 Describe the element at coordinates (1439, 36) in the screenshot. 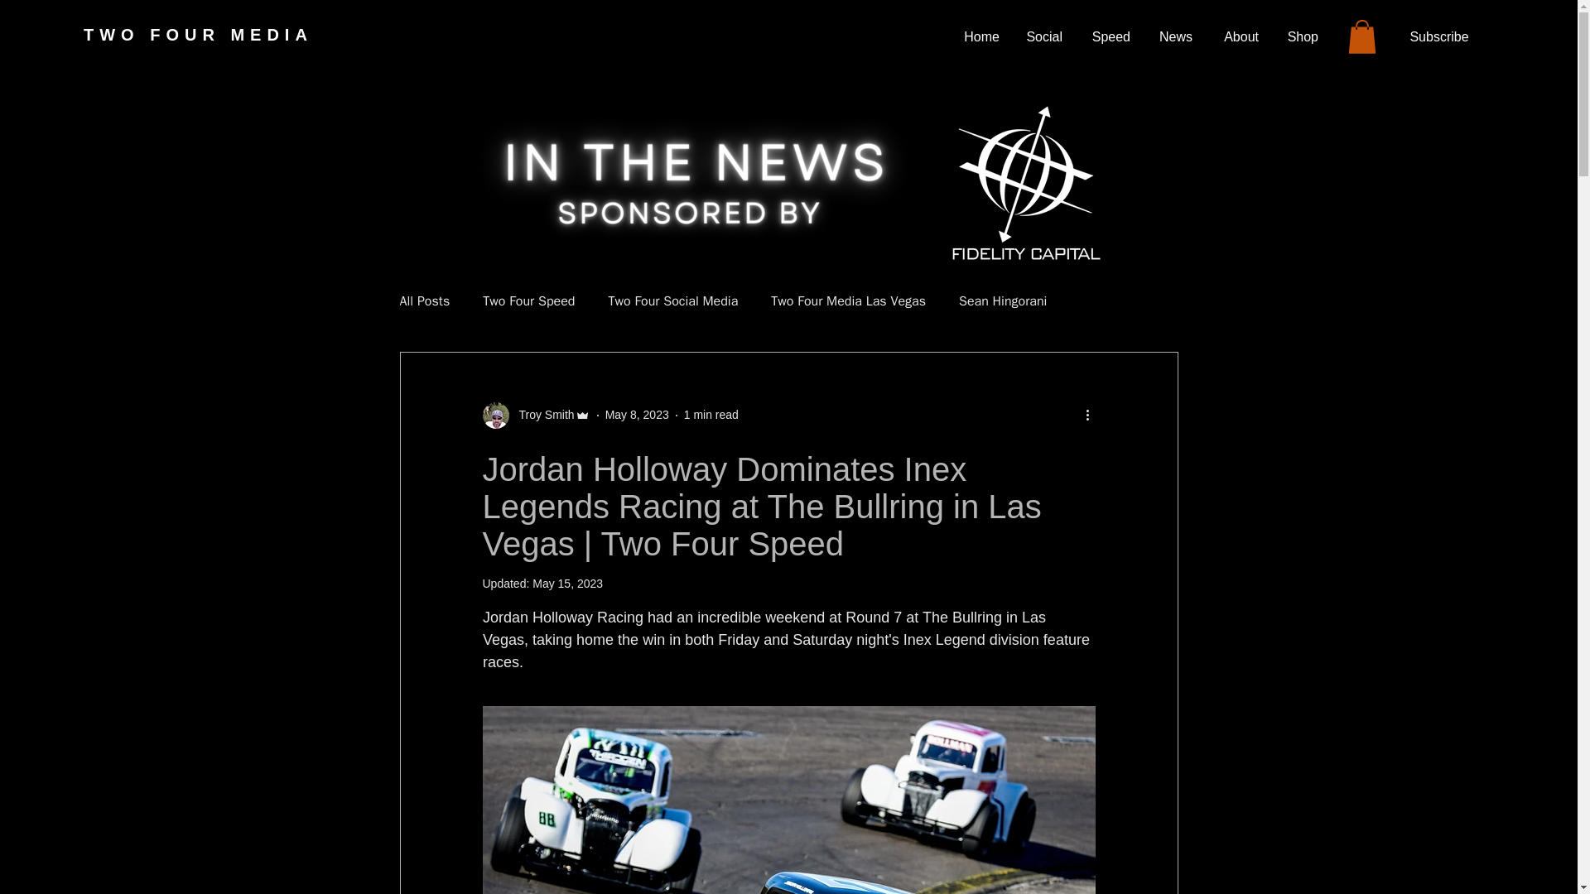

I see `Subscribe` at that location.